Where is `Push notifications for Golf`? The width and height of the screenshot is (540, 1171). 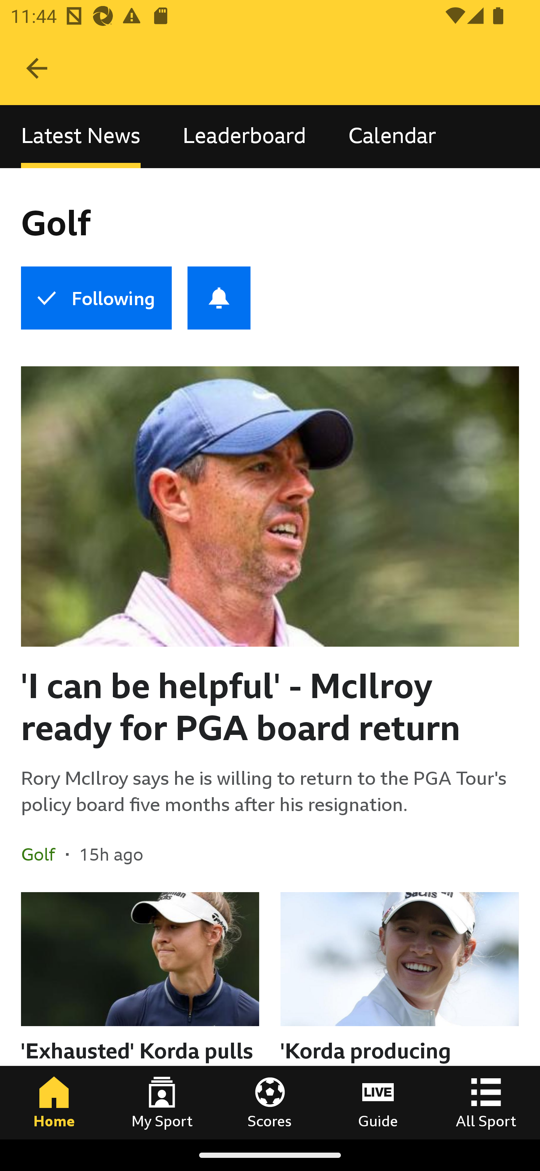
Push notifications for Golf is located at coordinates (219, 298).